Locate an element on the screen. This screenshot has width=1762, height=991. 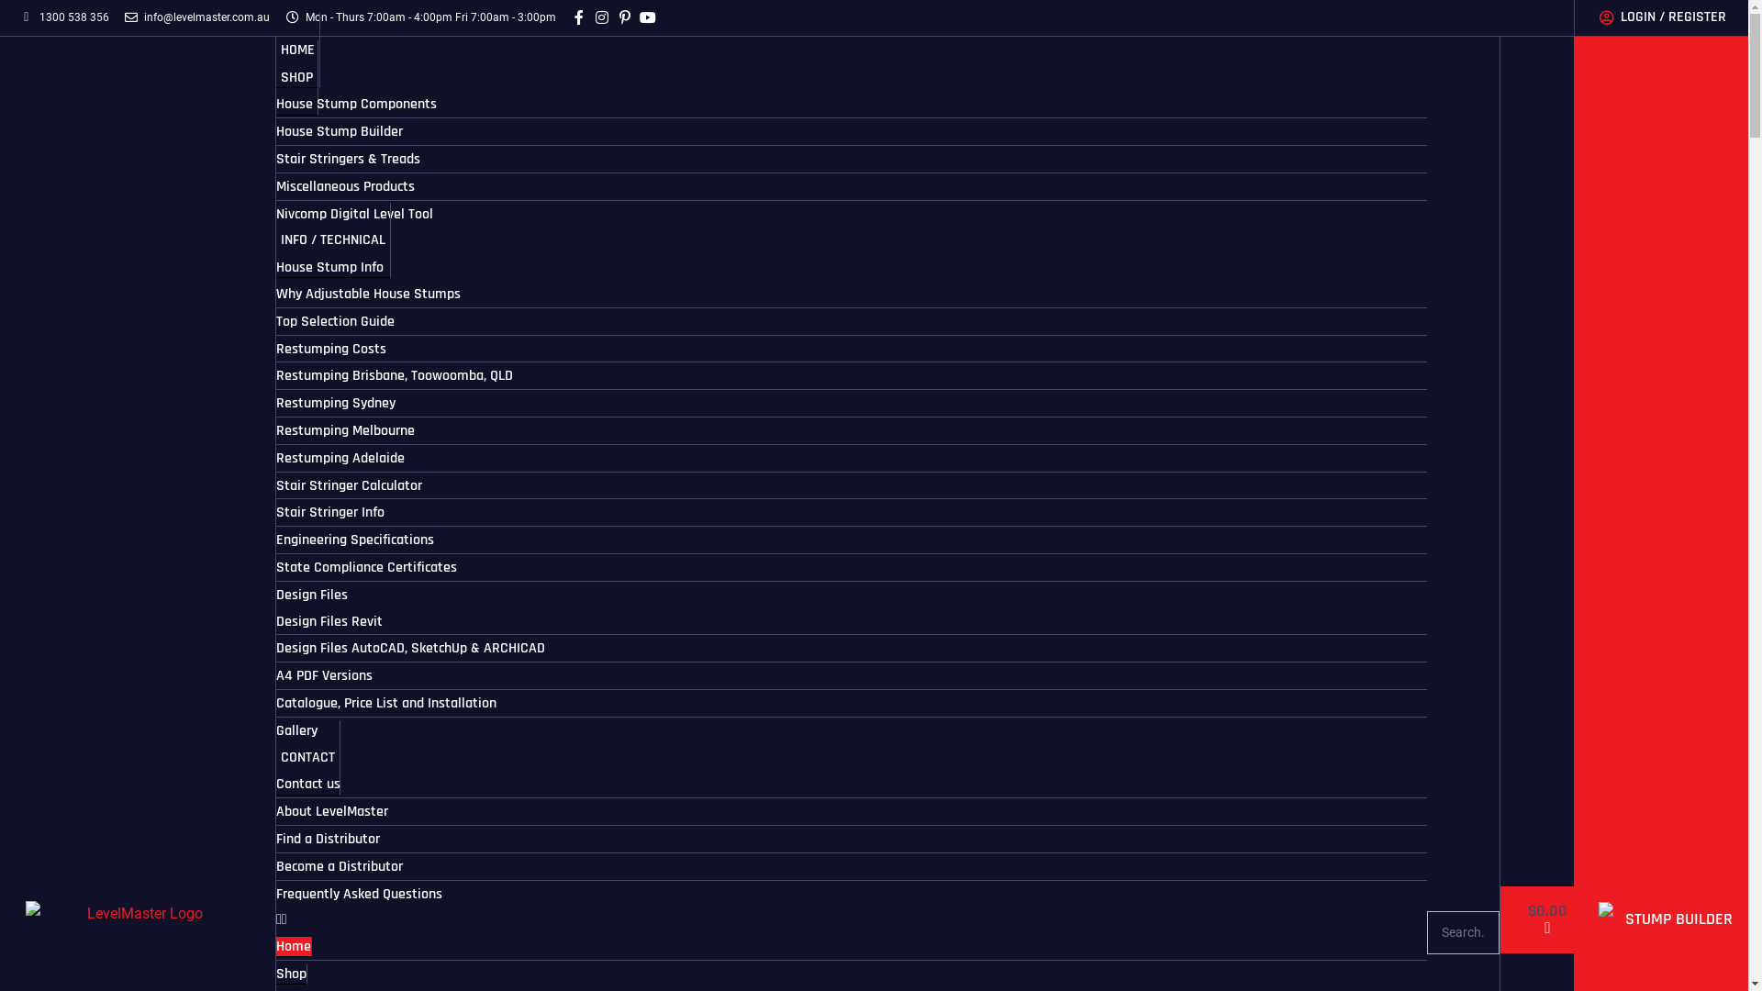
House Stump Components is located at coordinates (356, 105).